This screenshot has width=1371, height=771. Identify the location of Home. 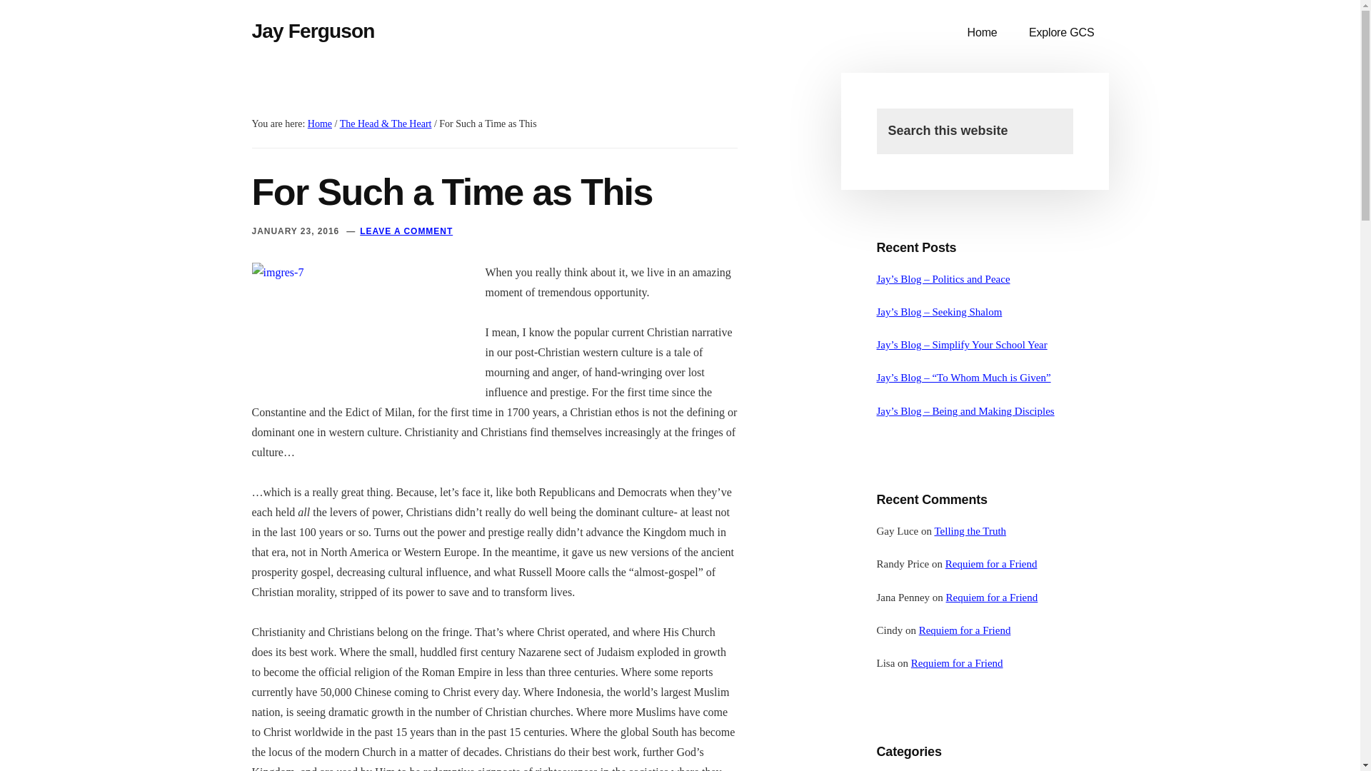
(319, 124).